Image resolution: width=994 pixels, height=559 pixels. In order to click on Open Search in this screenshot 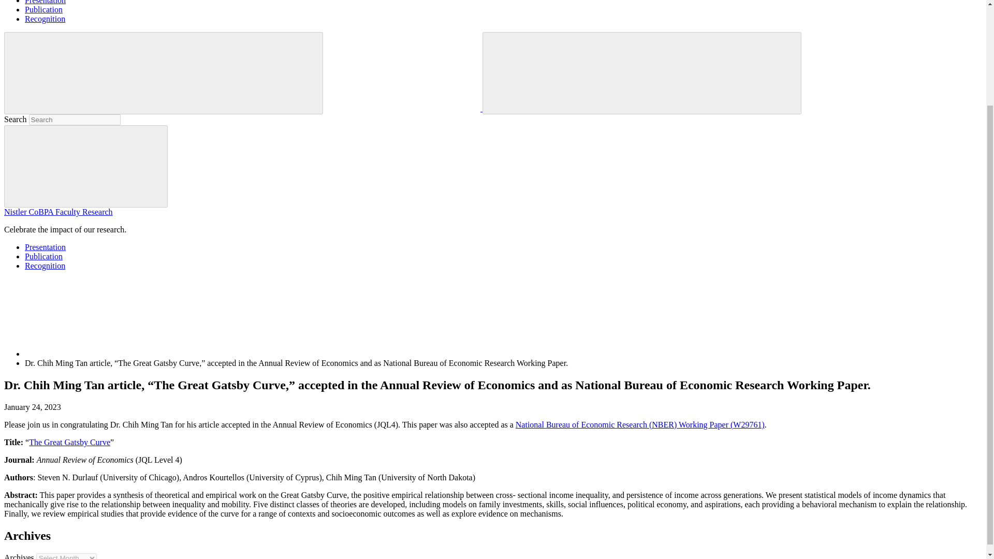, I will do `click(564, 72)`.